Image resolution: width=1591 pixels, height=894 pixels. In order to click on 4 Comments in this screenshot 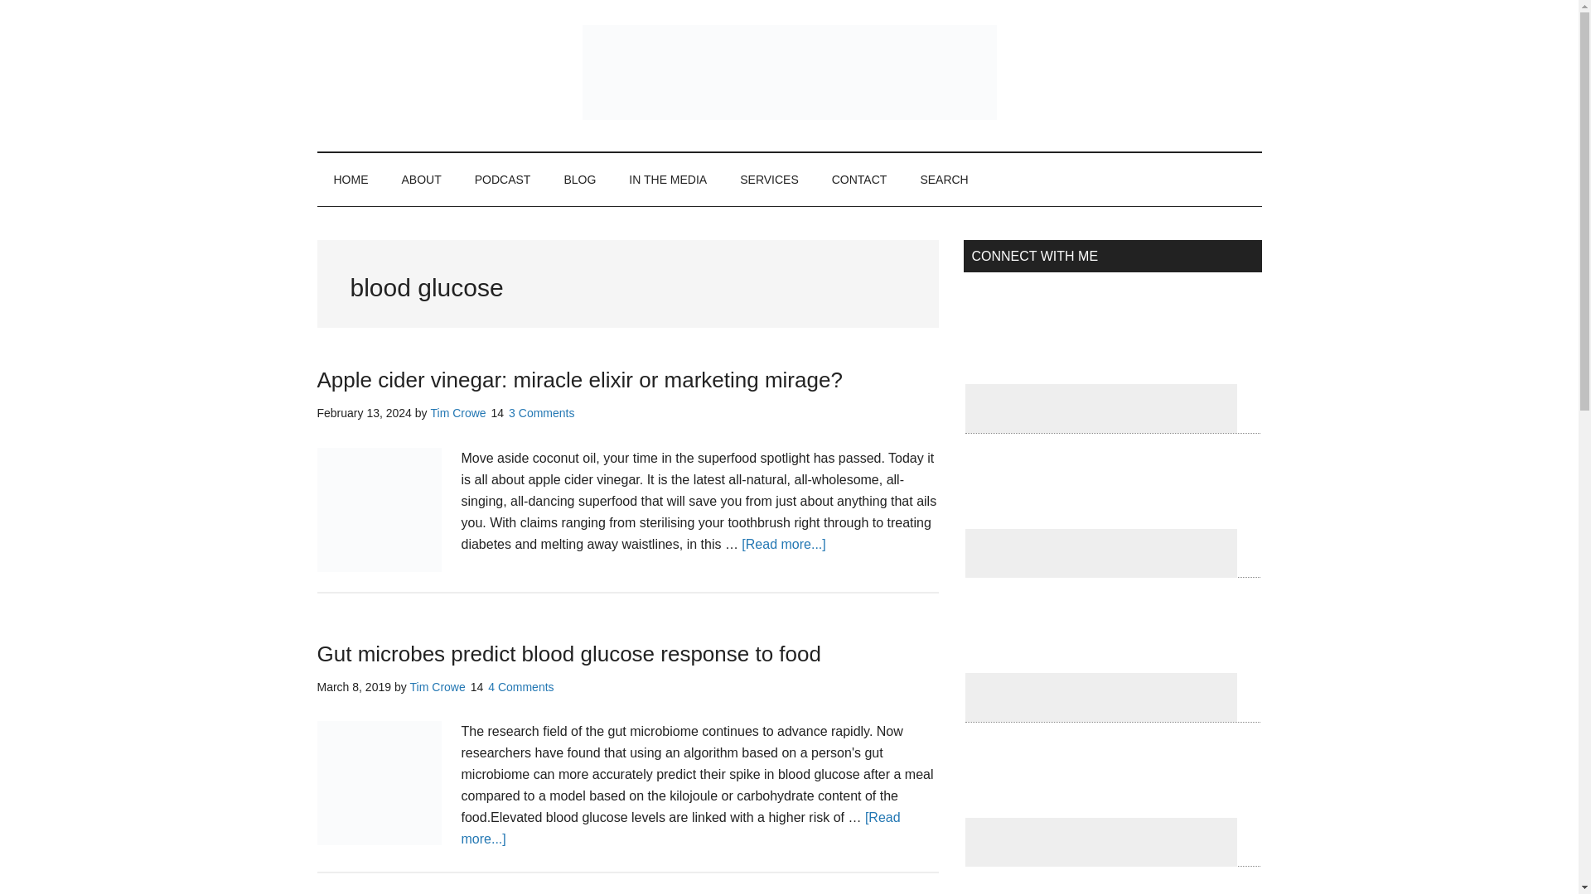, I will do `click(520, 687)`.